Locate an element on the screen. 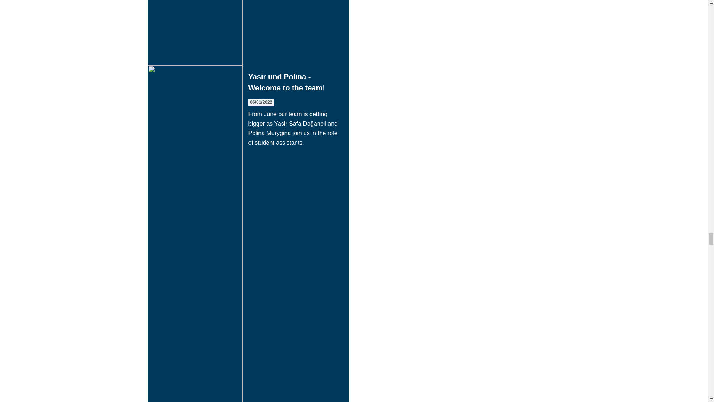 This screenshot has height=402, width=714. Field trip to Portugal is located at coordinates (248, 33).